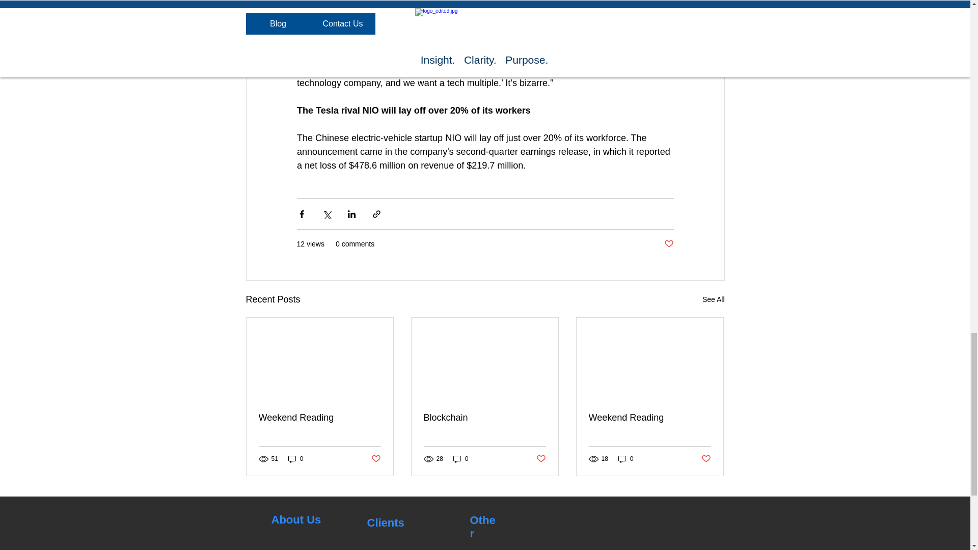  Describe the element at coordinates (460, 459) in the screenshot. I see `0` at that location.